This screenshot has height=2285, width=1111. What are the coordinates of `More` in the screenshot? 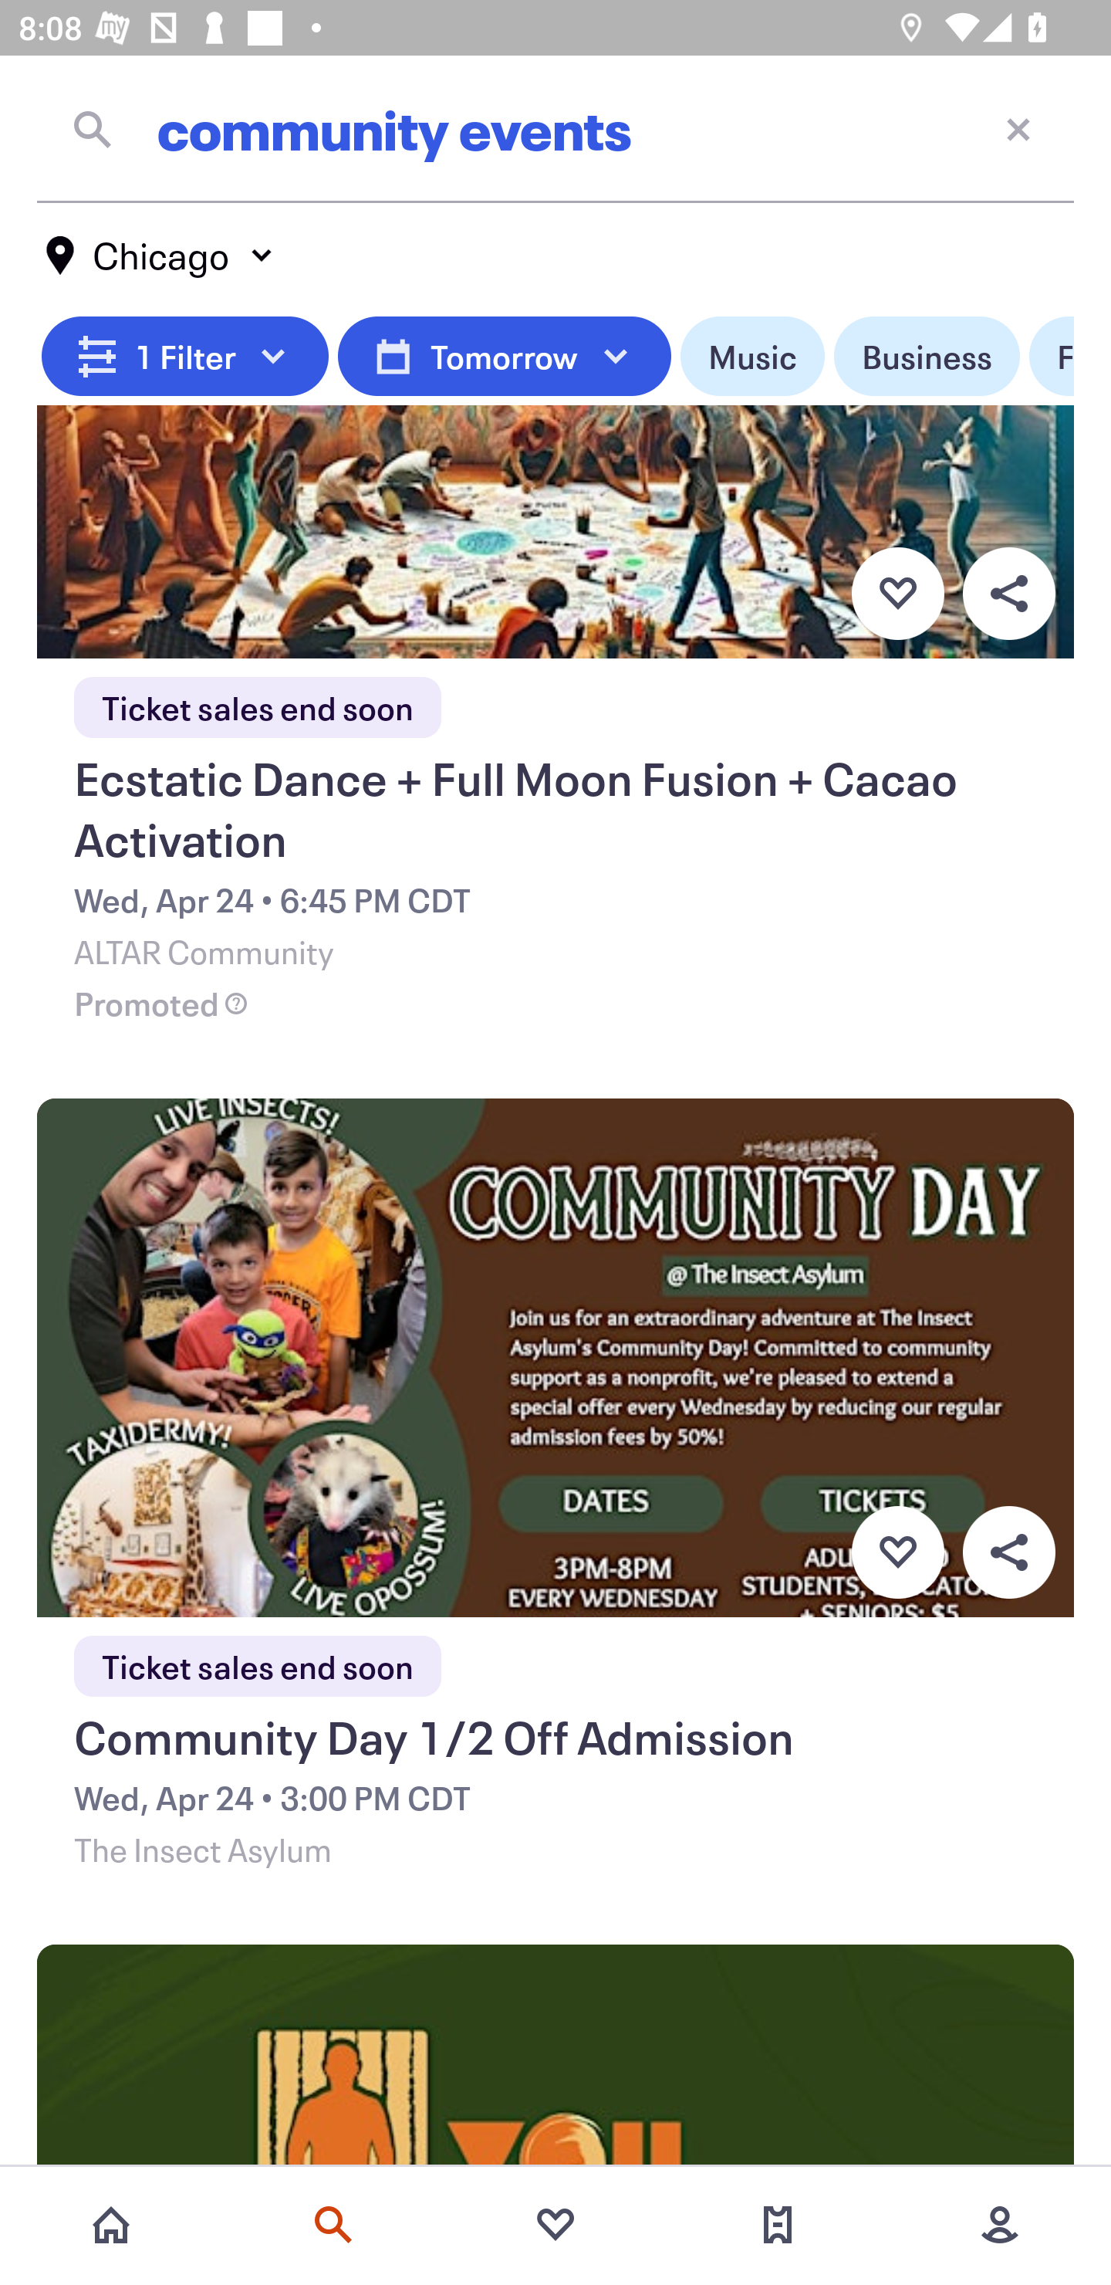 It's located at (1000, 2225).